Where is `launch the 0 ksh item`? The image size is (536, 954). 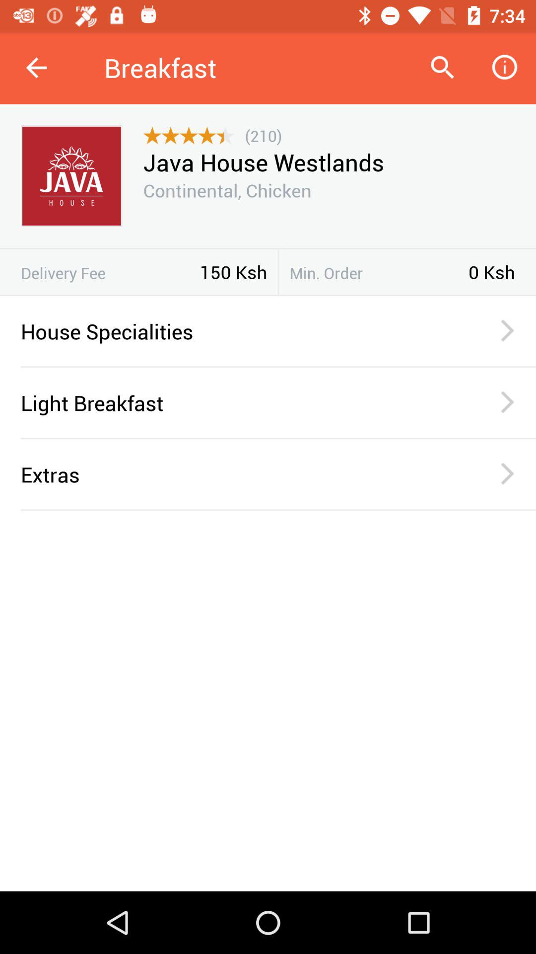
launch the 0 ksh item is located at coordinates (492, 272).